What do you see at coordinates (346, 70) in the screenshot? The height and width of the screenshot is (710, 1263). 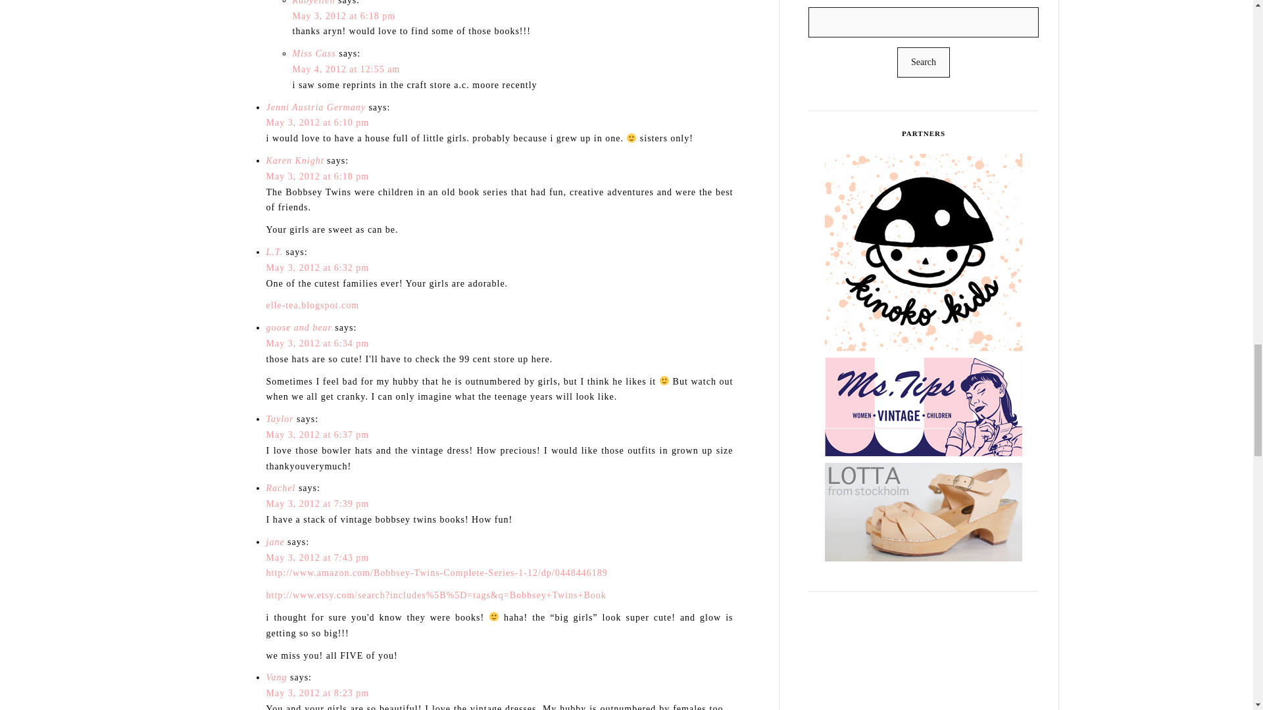 I see `May 4, 2012 at 12:55 am` at bounding box center [346, 70].